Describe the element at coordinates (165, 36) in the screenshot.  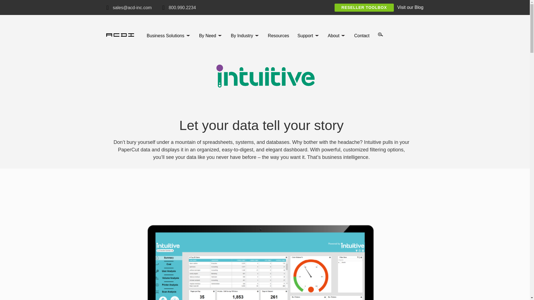
I see `Business Solutions` at that location.